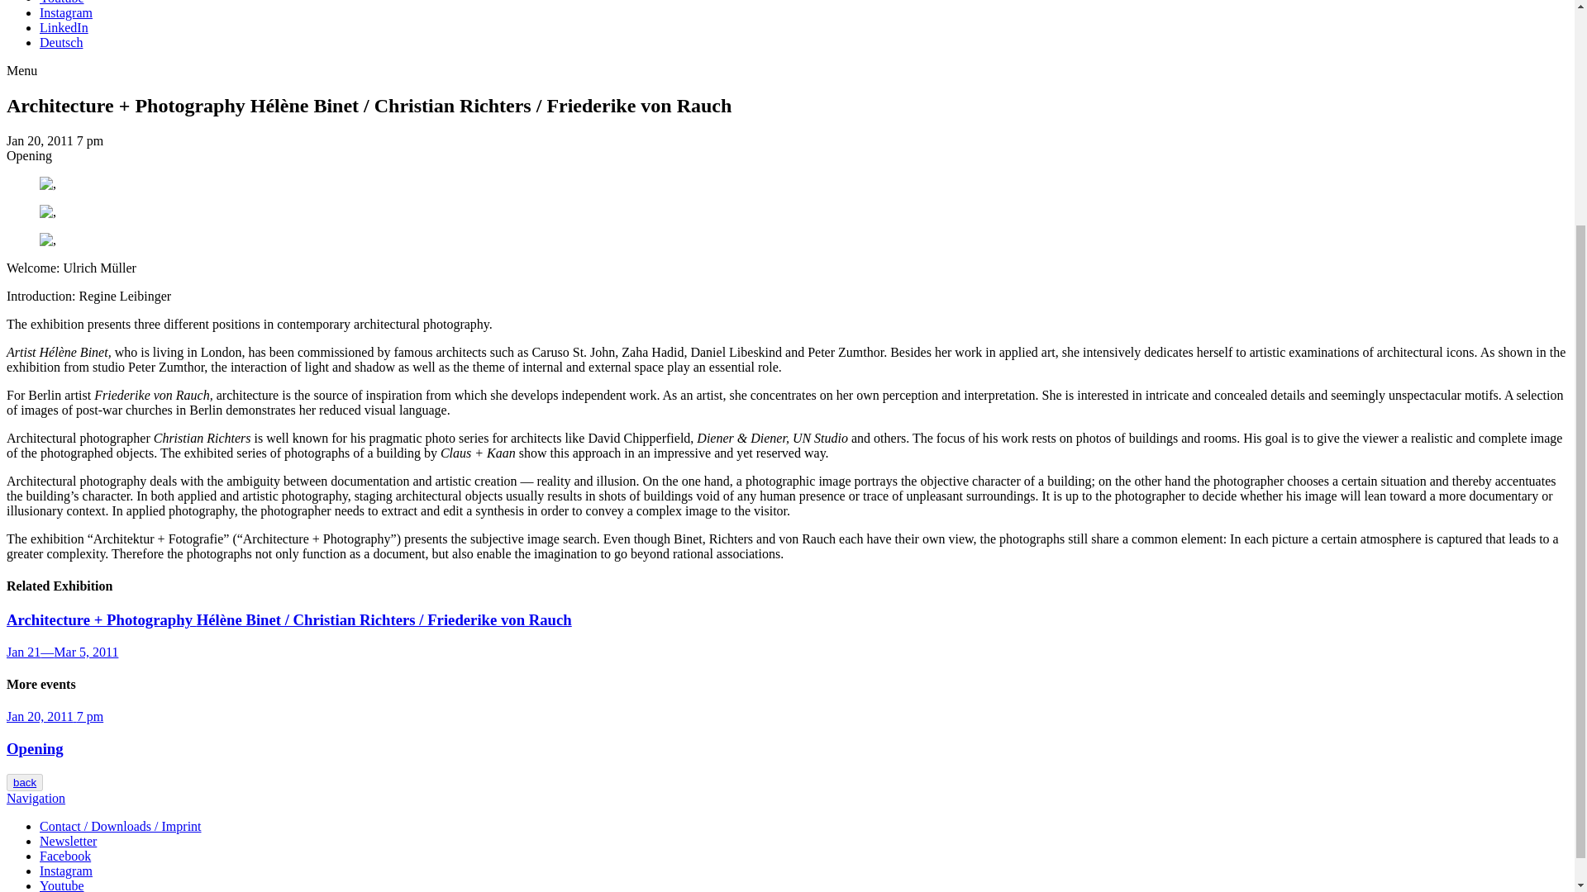 This screenshot has height=892, width=1587. What do you see at coordinates (66, 12) in the screenshot?
I see `Instagram` at bounding box center [66, 12].